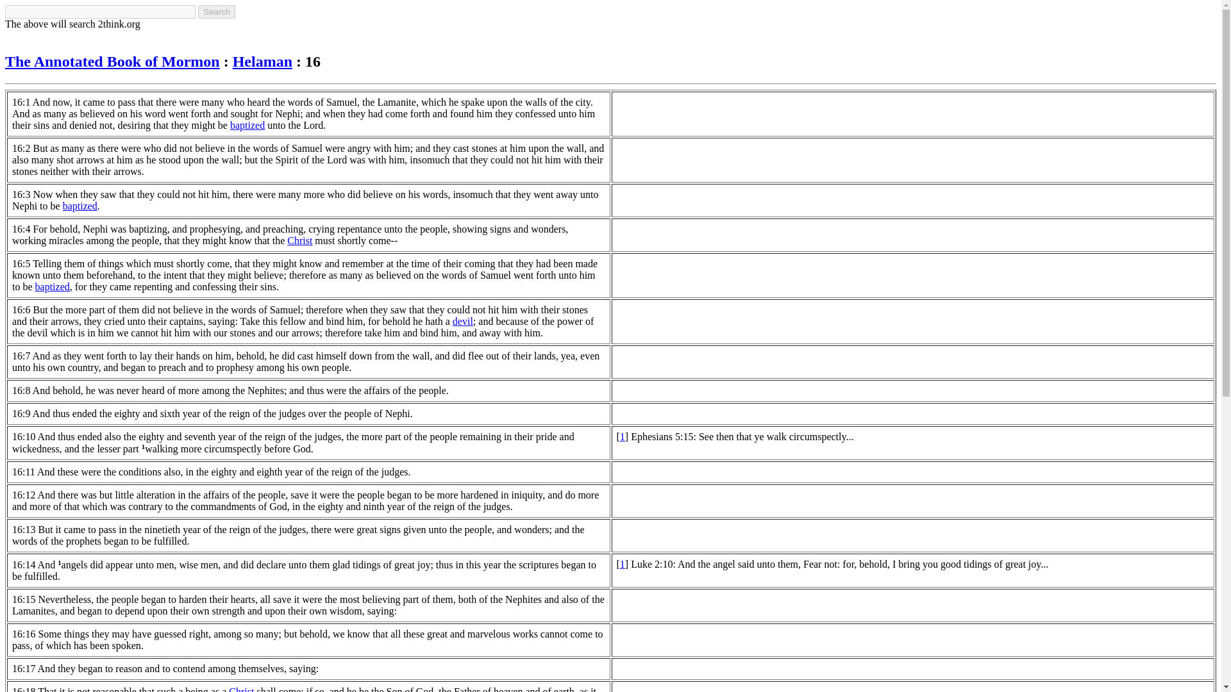 The width and height of the screenshot is (1231, 692). Describe the element at coordinates (21, 229) in the screenshot. I see `16:4` at that location.